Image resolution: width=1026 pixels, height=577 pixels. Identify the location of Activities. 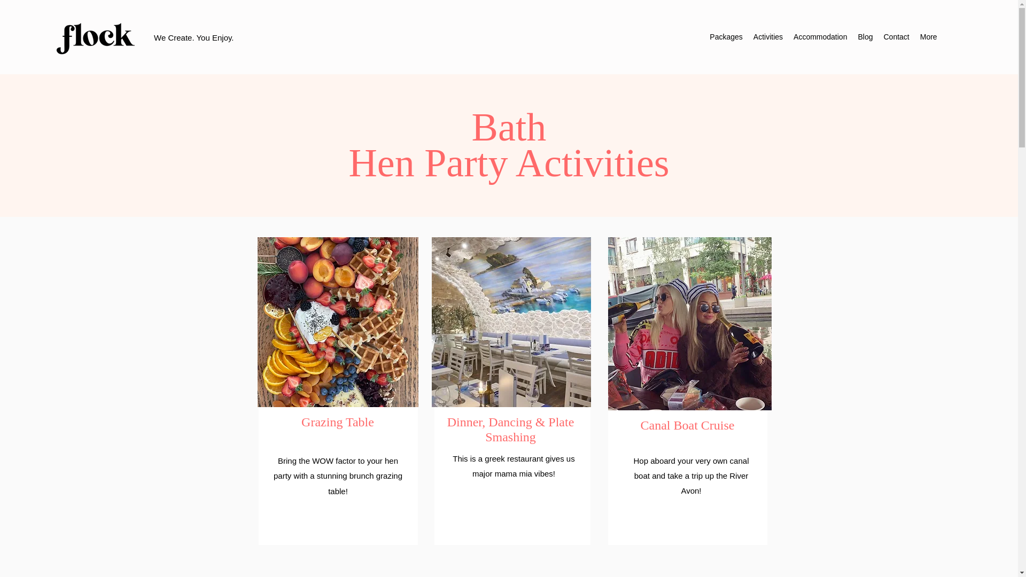
(767, 38).